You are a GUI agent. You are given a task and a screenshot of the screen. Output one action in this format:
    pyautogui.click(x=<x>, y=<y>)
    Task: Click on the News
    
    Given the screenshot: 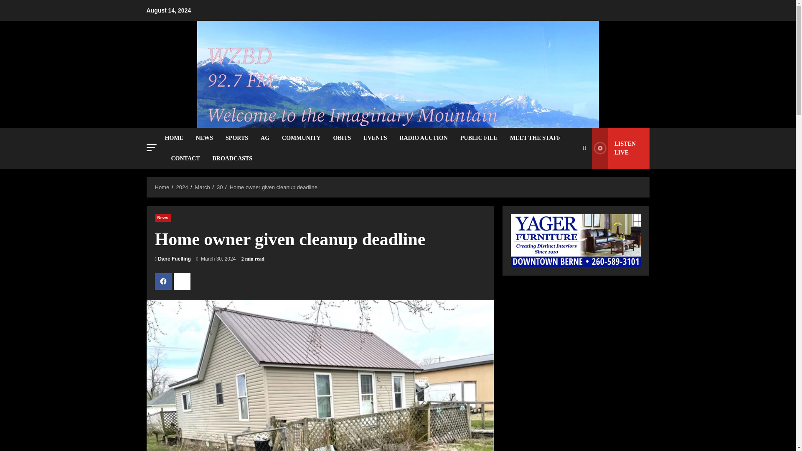 What is the action you would take?
    pyautogui.click(x=162, y=218)
    